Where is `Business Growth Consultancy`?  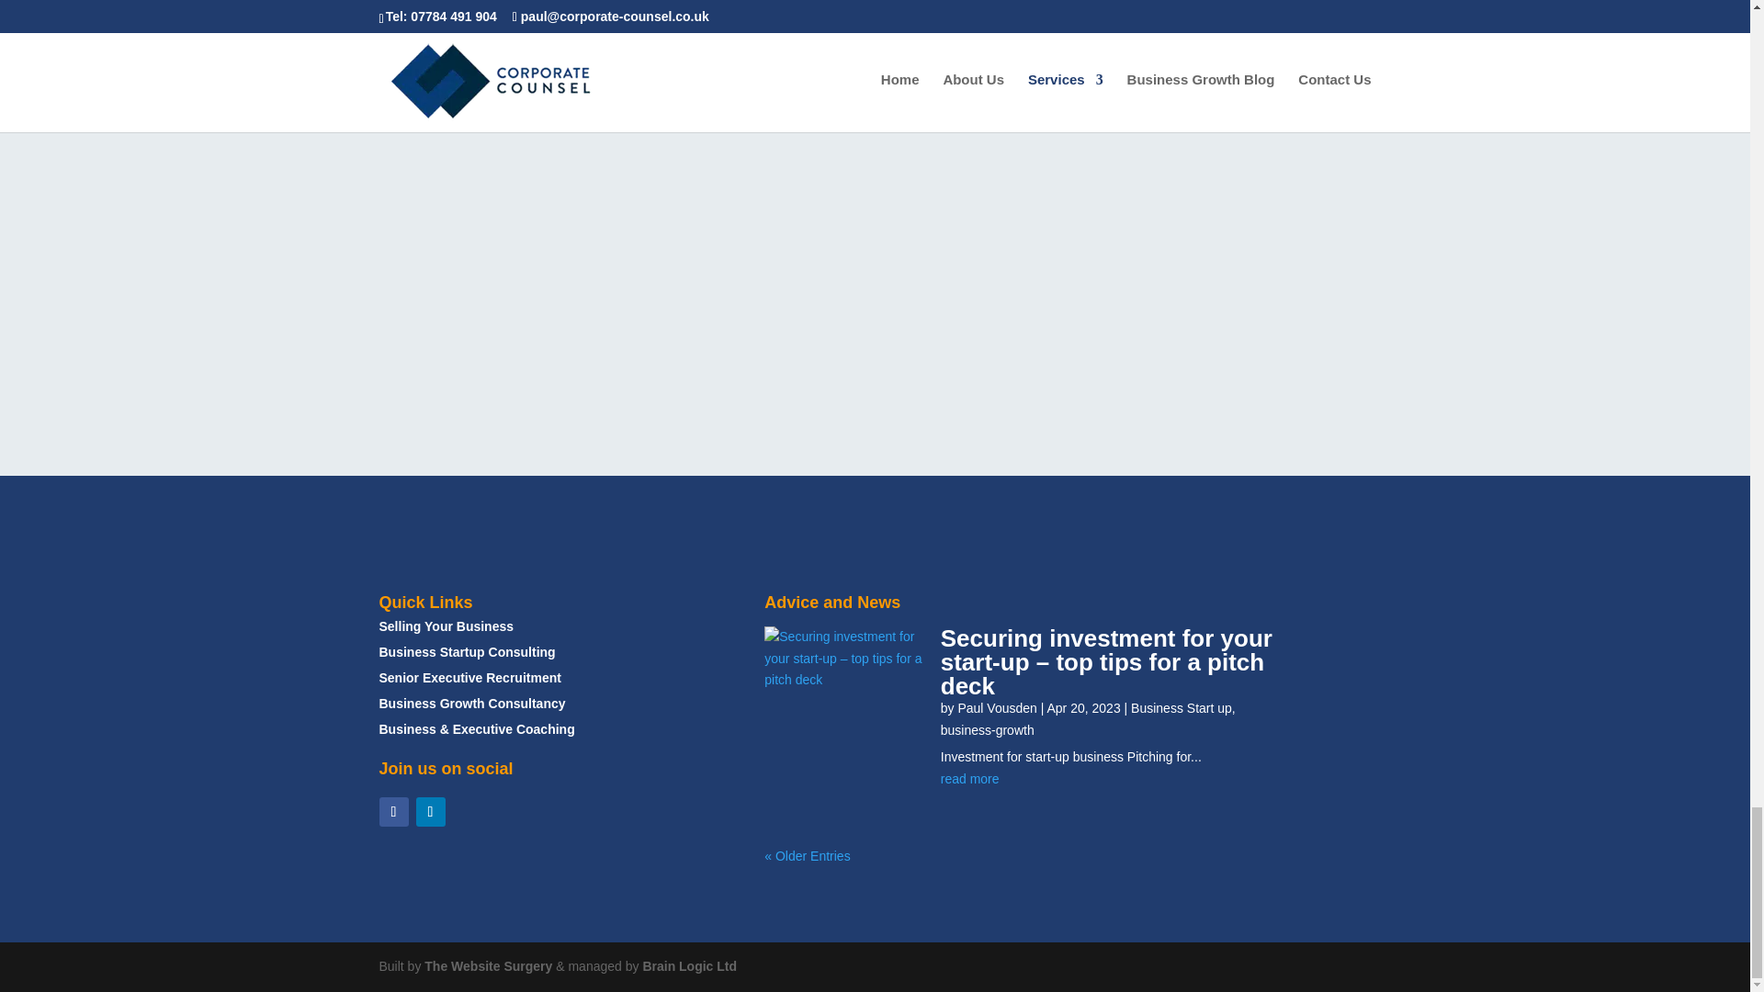
Business Growth Consultancy is located at coordinates (471, 704).